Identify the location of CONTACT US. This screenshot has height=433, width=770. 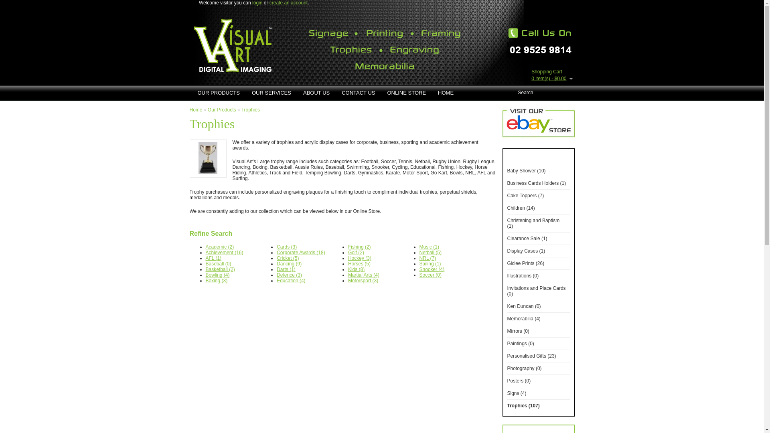
(359, 93).